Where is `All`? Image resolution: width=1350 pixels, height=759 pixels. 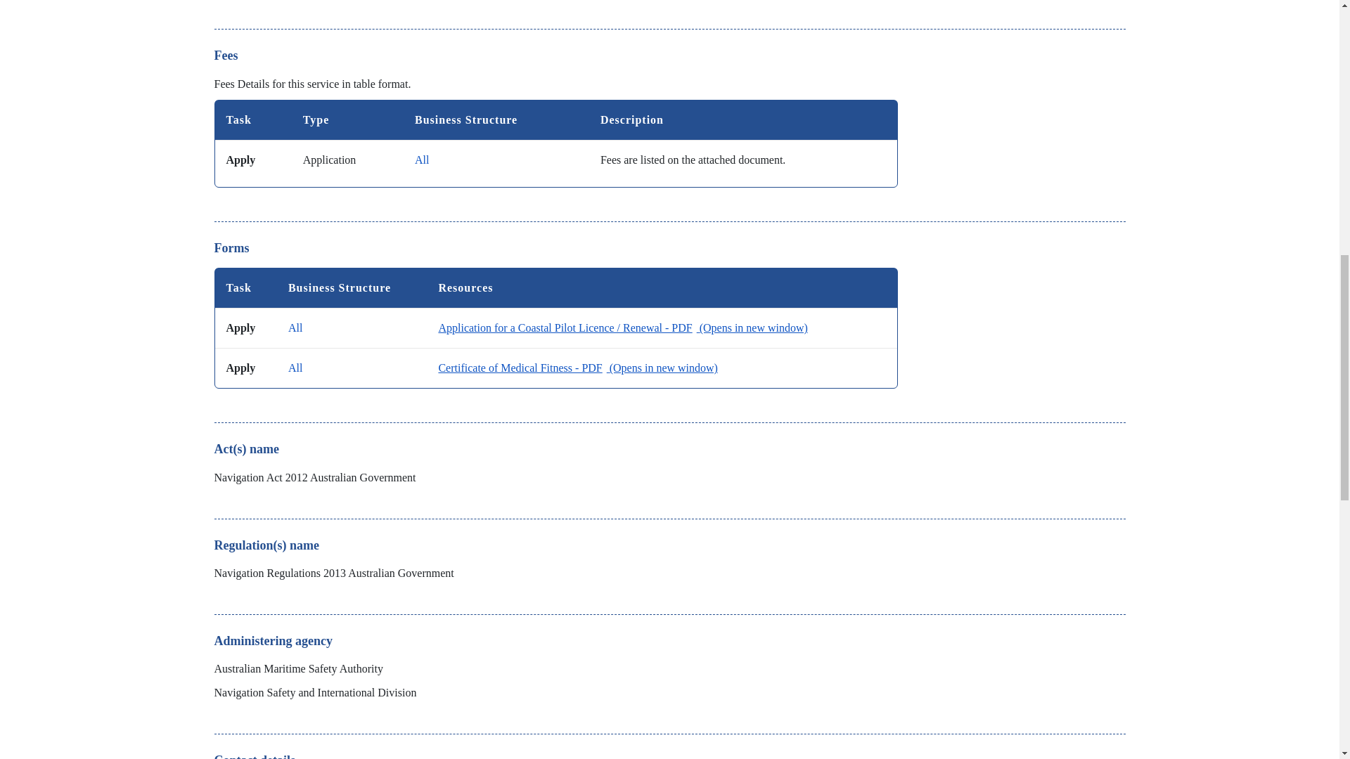
All is located at coordinates (295, 368).